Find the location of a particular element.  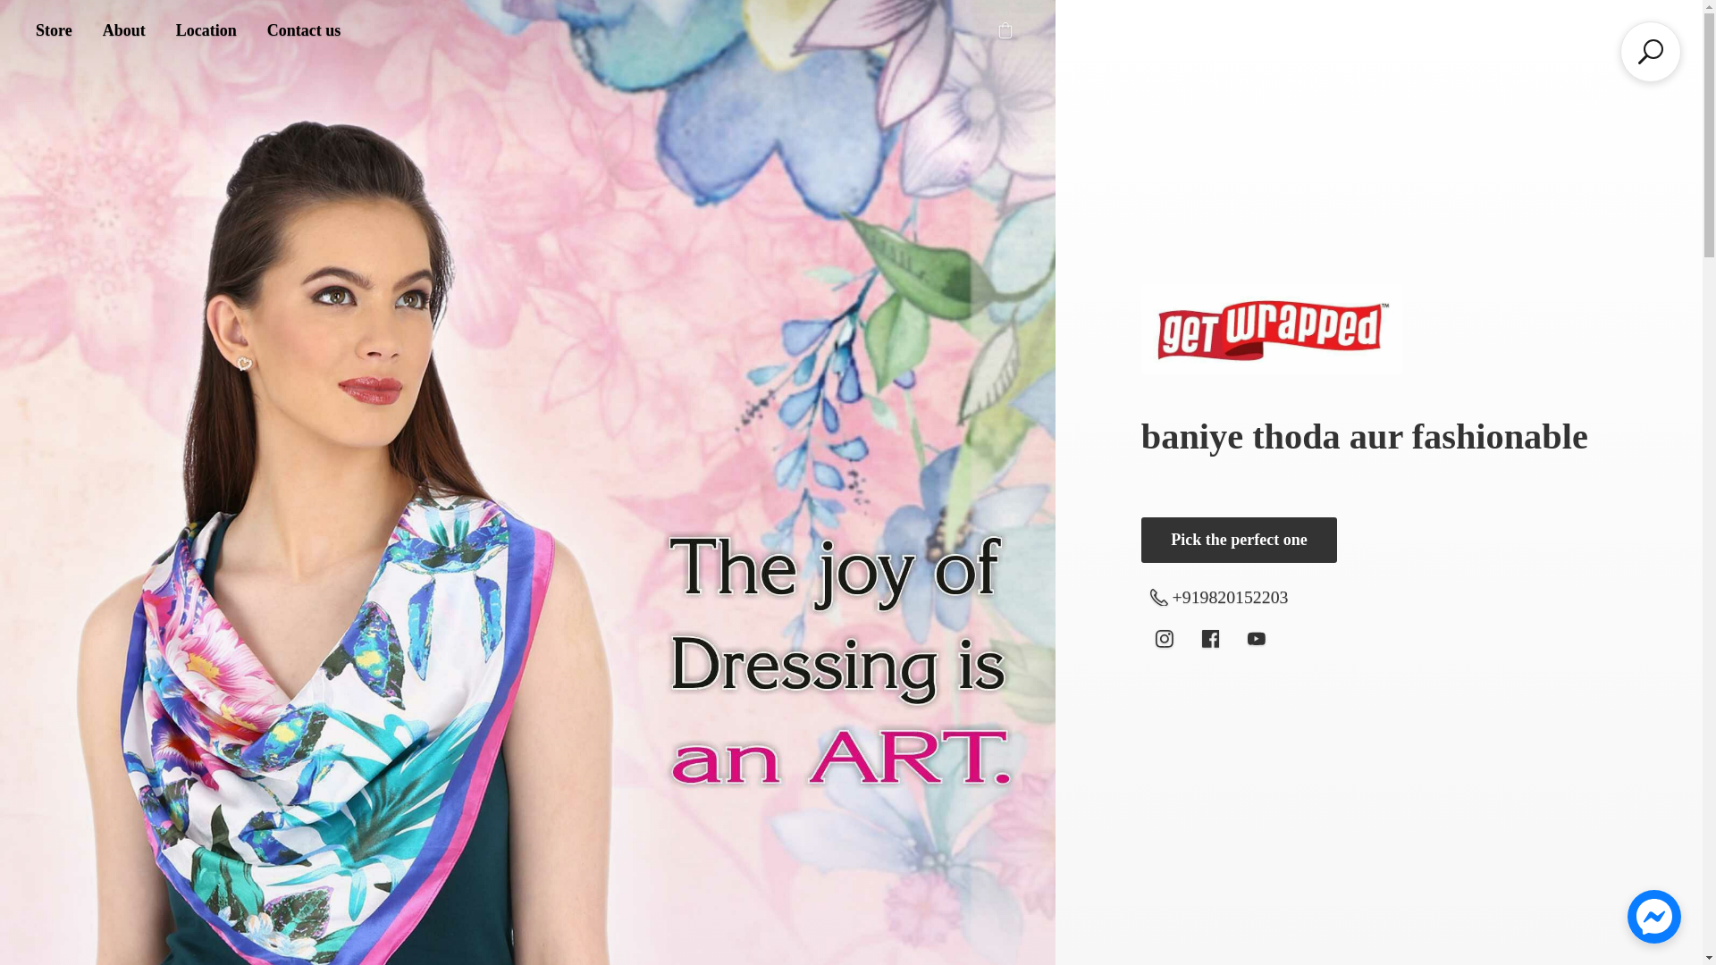

Location is located at coordinates (206, 30).